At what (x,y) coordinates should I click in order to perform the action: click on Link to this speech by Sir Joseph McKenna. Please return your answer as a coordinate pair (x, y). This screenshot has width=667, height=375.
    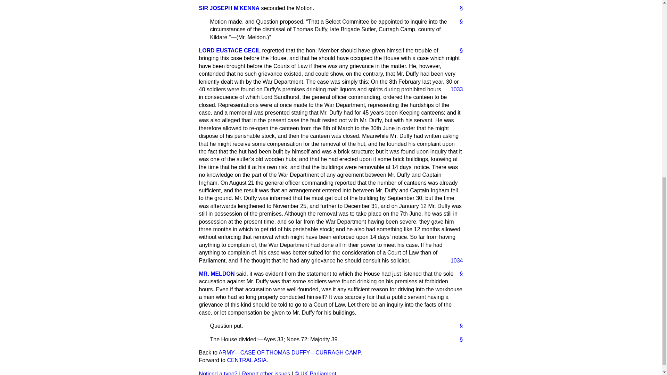
    Looking at the image, I should click on (459, 8).